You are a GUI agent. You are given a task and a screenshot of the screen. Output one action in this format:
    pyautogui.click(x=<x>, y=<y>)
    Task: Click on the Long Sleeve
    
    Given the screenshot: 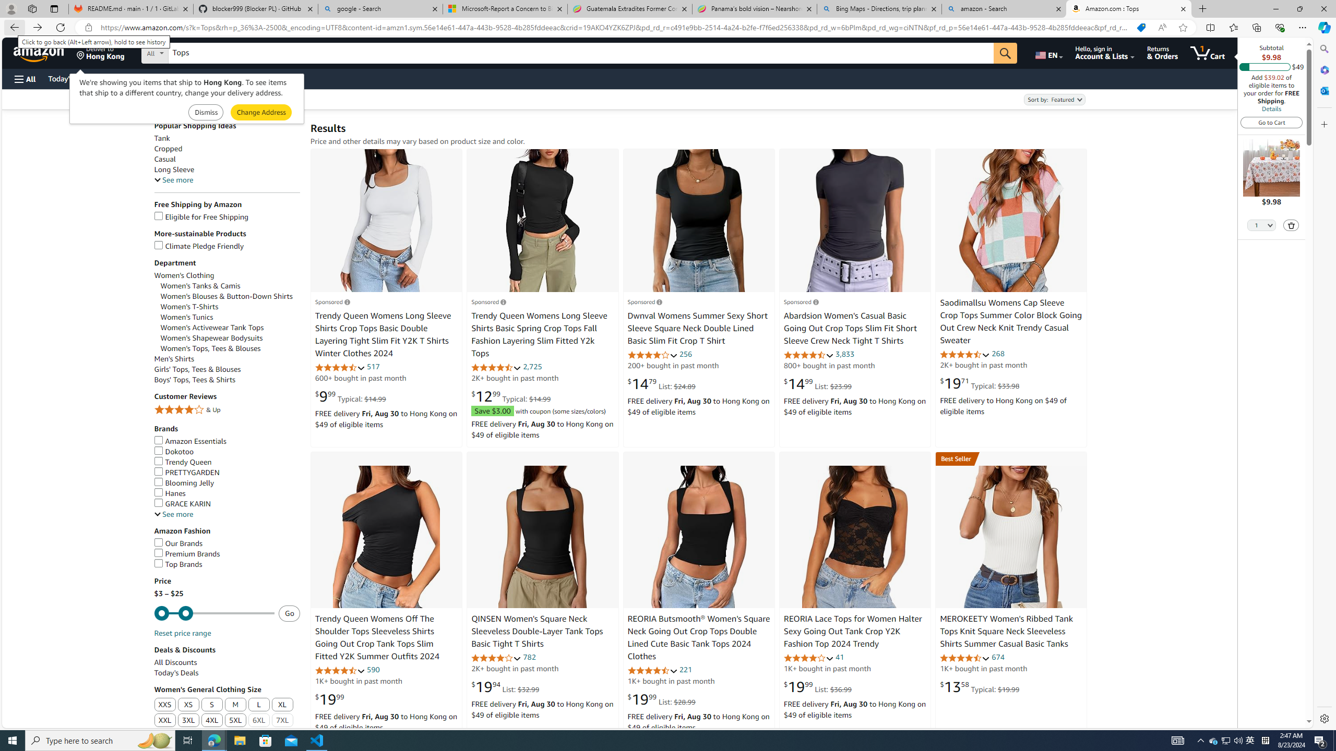 What is the action you would take?
    pyautogui.click(x=174, y=169)
    